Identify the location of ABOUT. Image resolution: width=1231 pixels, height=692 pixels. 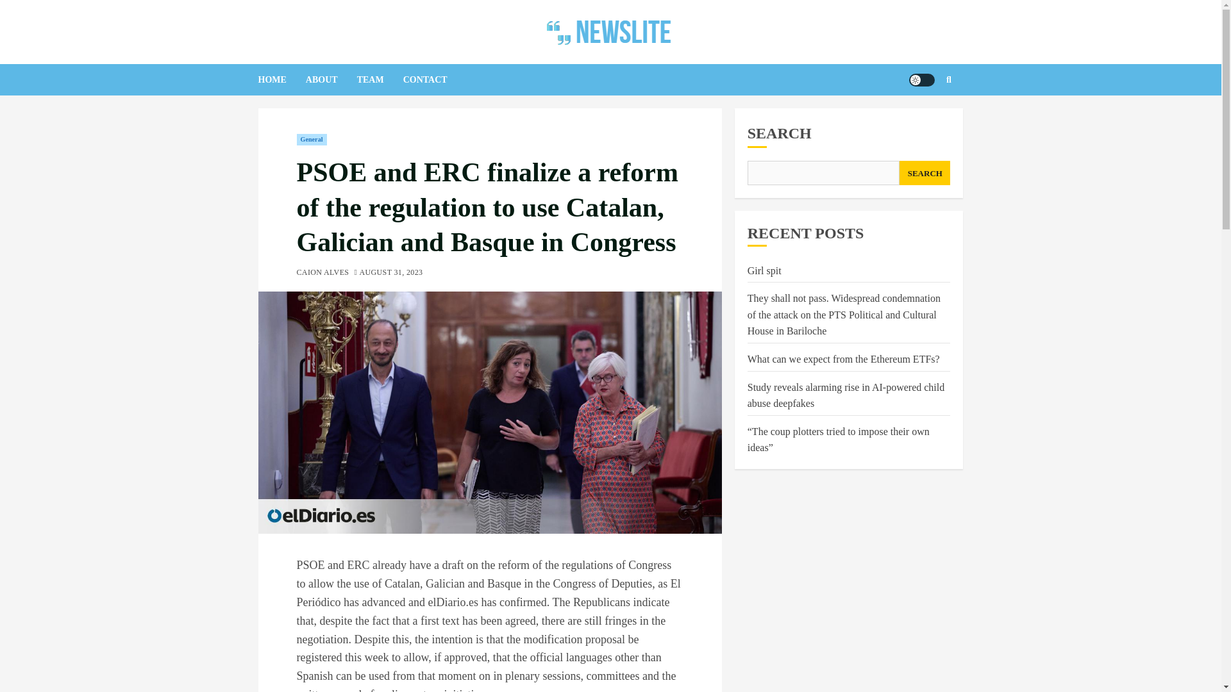
(331, 79).